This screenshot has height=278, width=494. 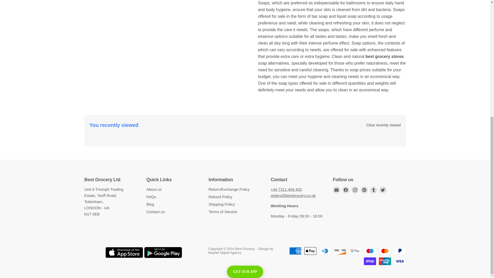 What do you see at coordinates (337, 190) in the screenshot?
I see `Email` at bounding box center [337, 190].